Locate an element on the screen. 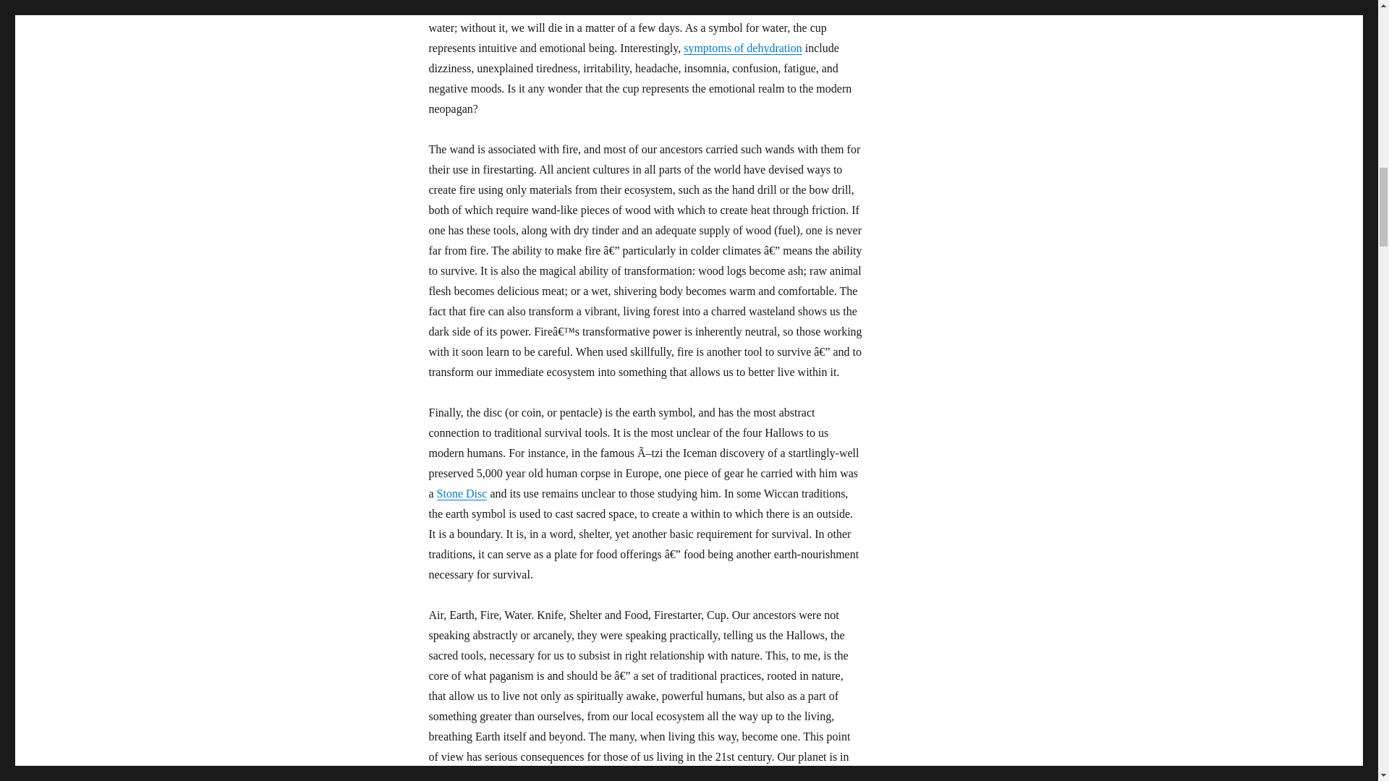 The height and width of the screenshot is (781, 1389). Stone Disc is located at coordinates (462, 493).